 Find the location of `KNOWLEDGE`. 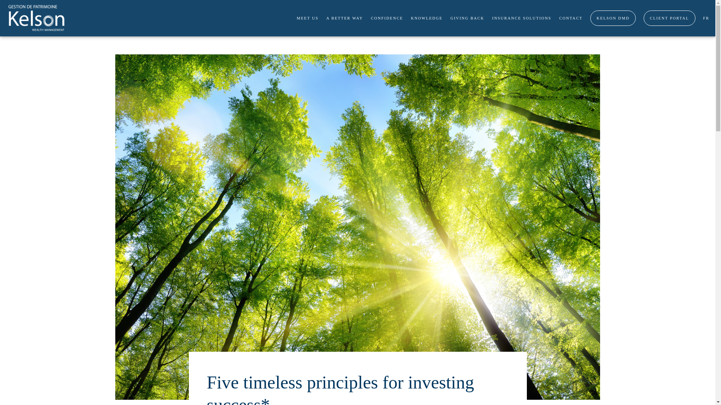

KNOWLEDGE is located at coordinates (427, 18).